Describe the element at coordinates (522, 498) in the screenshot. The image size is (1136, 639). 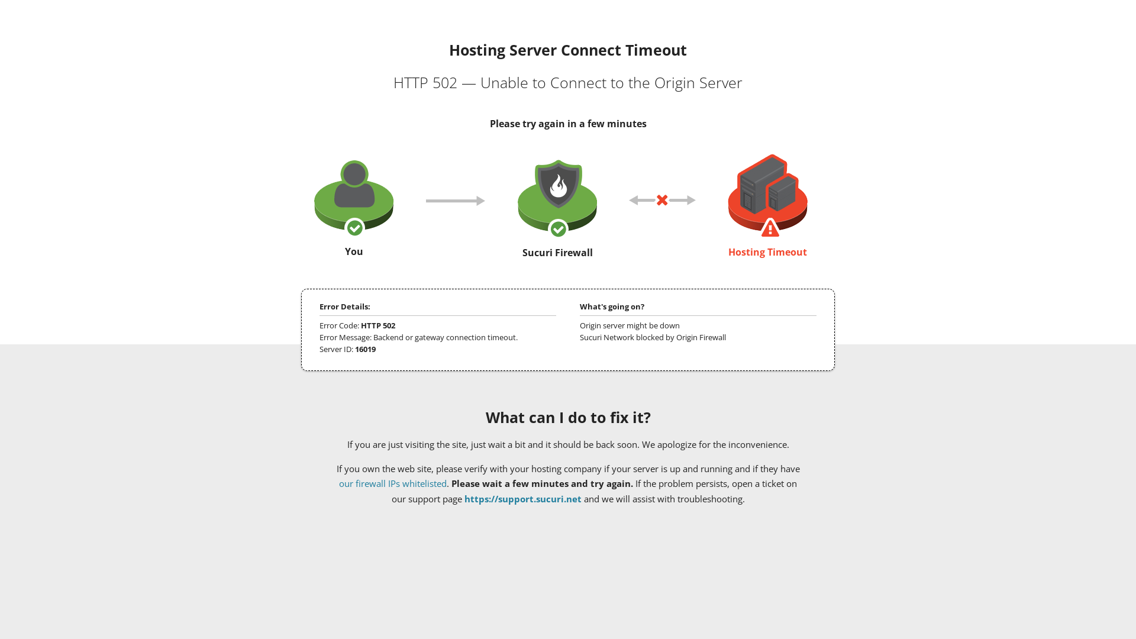
I see `https://support.sucuri.net` at that location.